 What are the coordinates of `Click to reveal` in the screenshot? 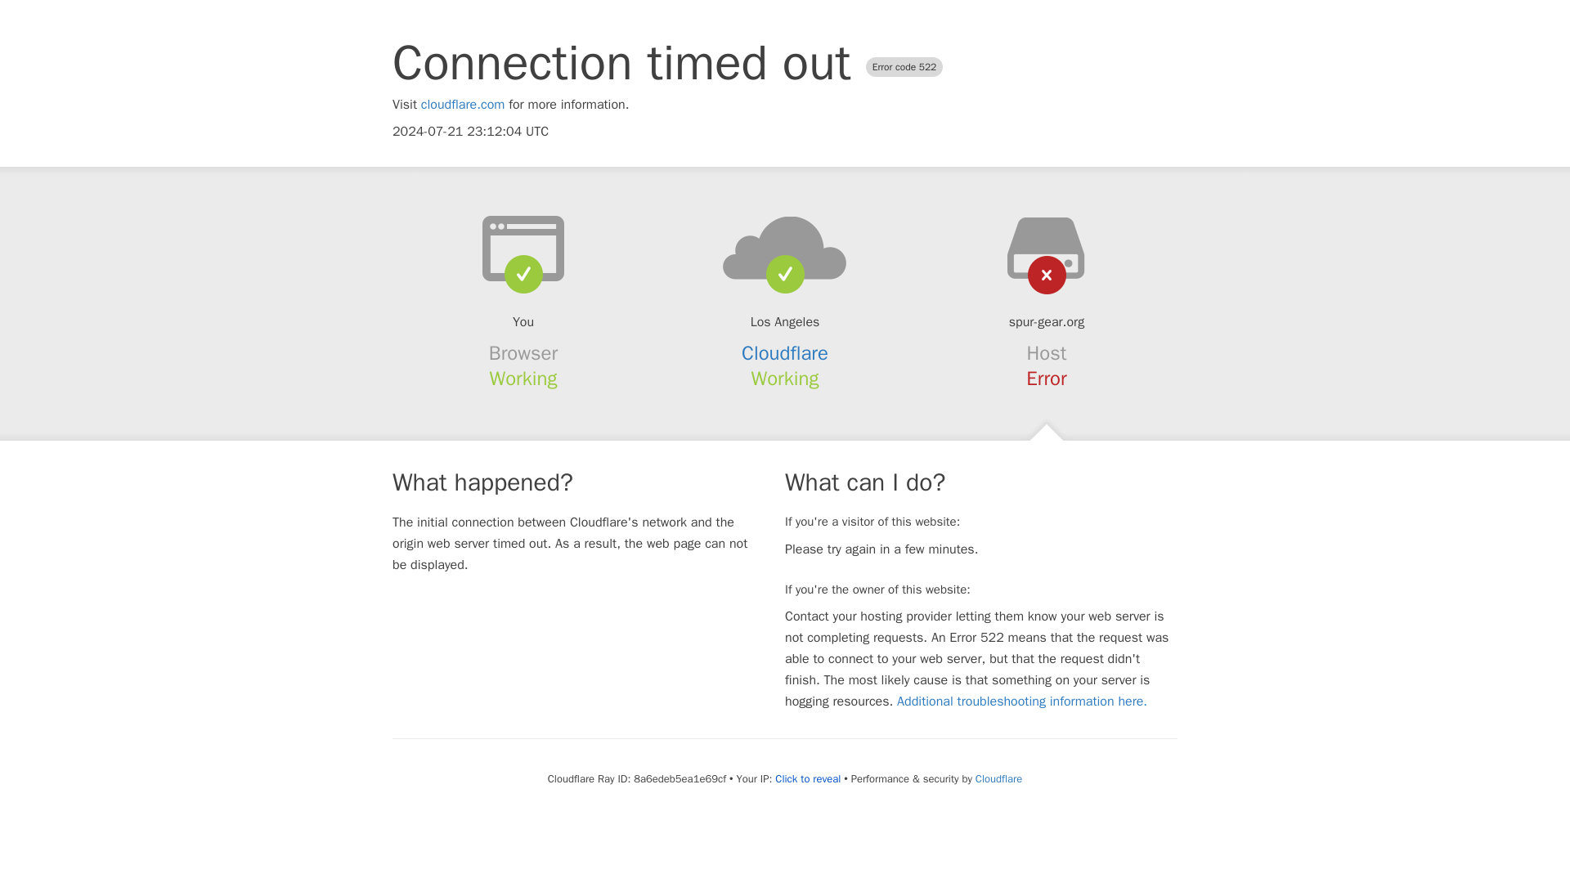 It's located at (808, 778).